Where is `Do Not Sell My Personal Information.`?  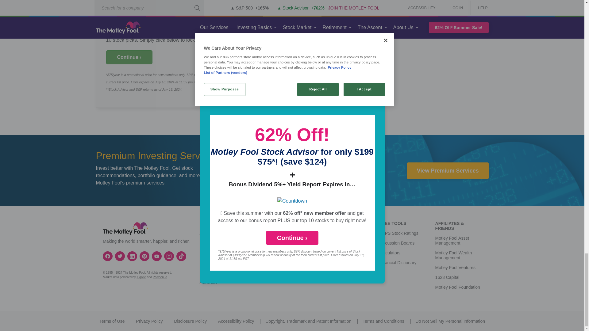 Do Not Sell My Personal Information. is located at coordinates (450, 321).